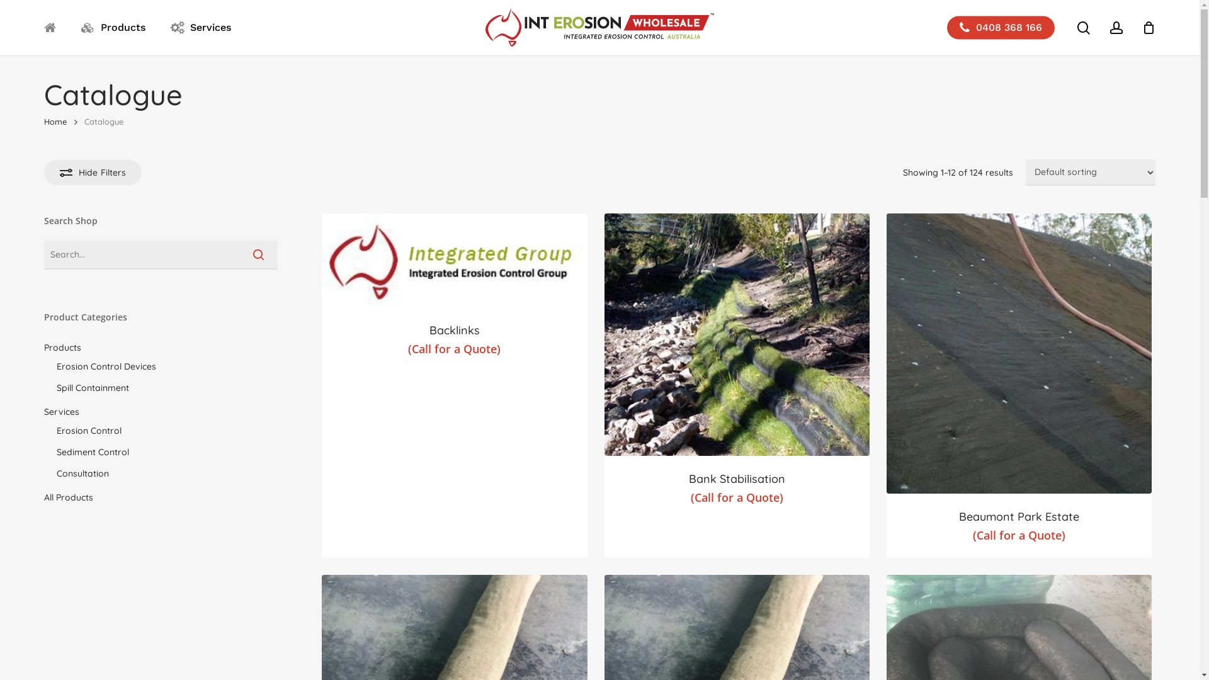  I want to click on Bank Stabilisation, so click(737, 480).